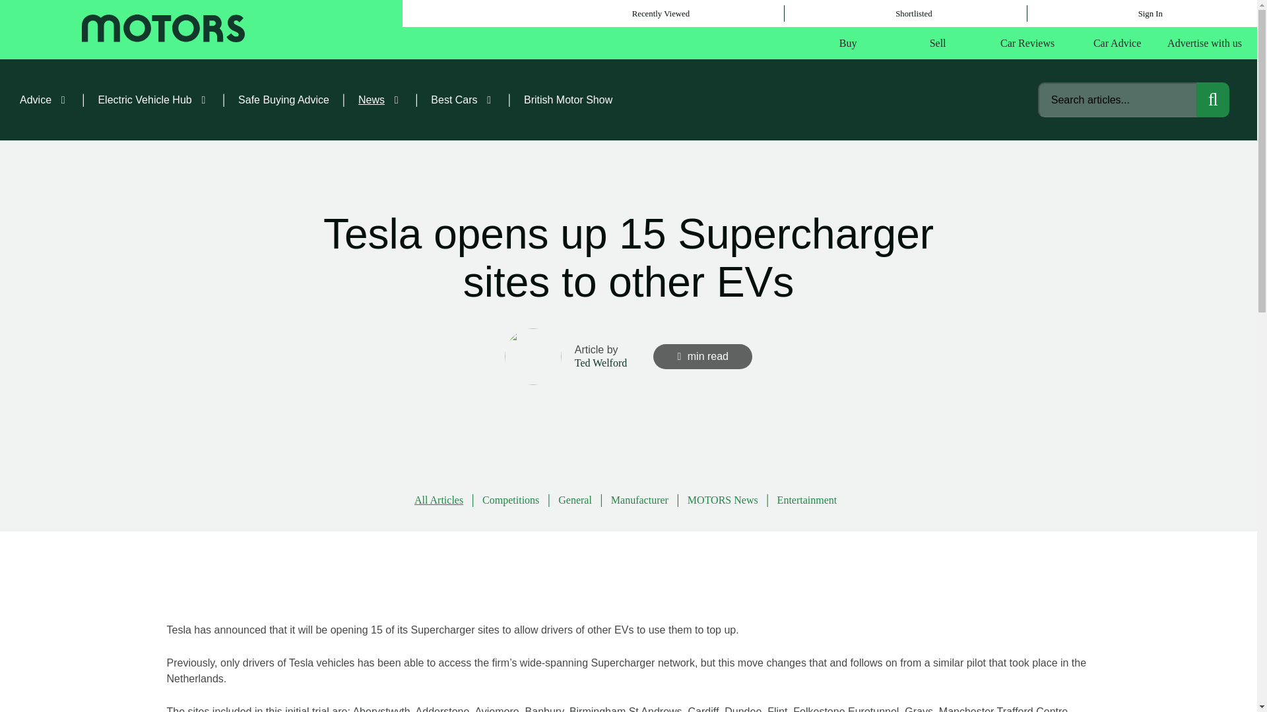  I want to click on Buy, so click(848, 44).